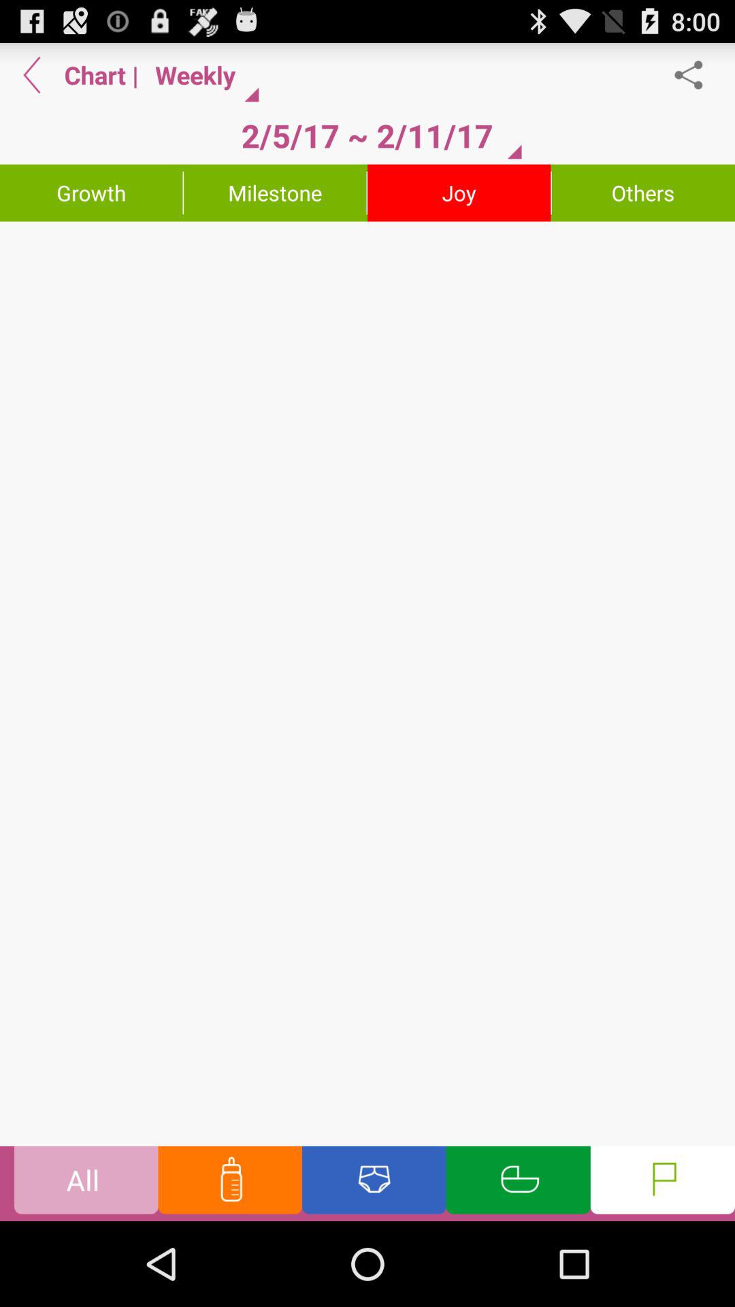 This screenshot has height=1307, width=735. Describe the element at coordinates (367, 135) in the screenshot. I see `turn off button below the weekly item` at that location.